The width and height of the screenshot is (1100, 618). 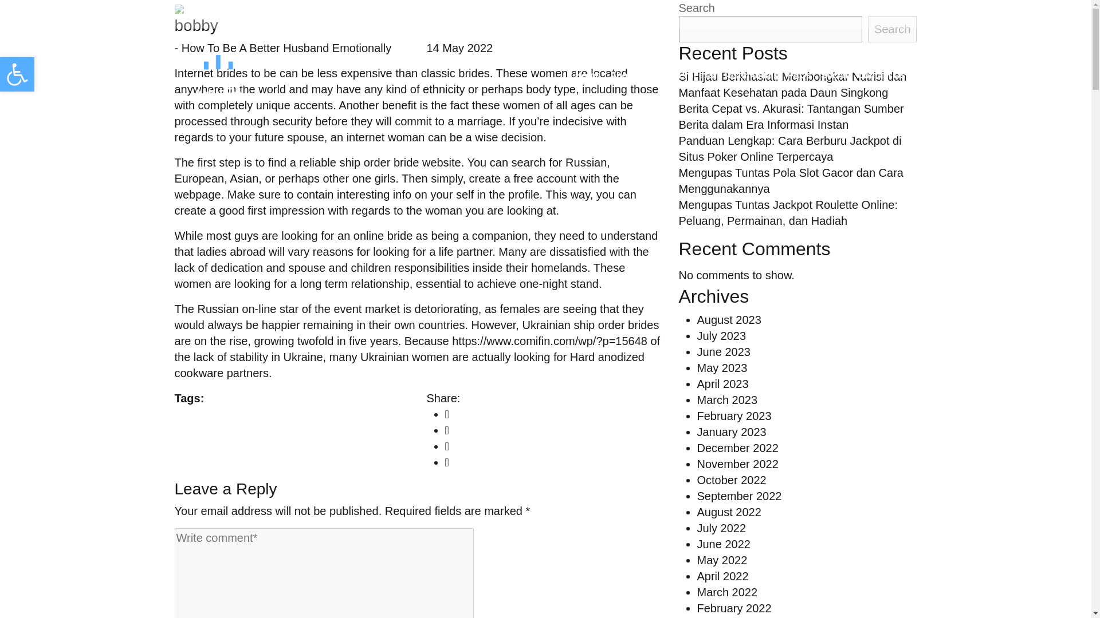 What do you see at coordinates (17, 74) in the screenshot?
I see `Accessibility Tools` at bounding box center [17, 74].